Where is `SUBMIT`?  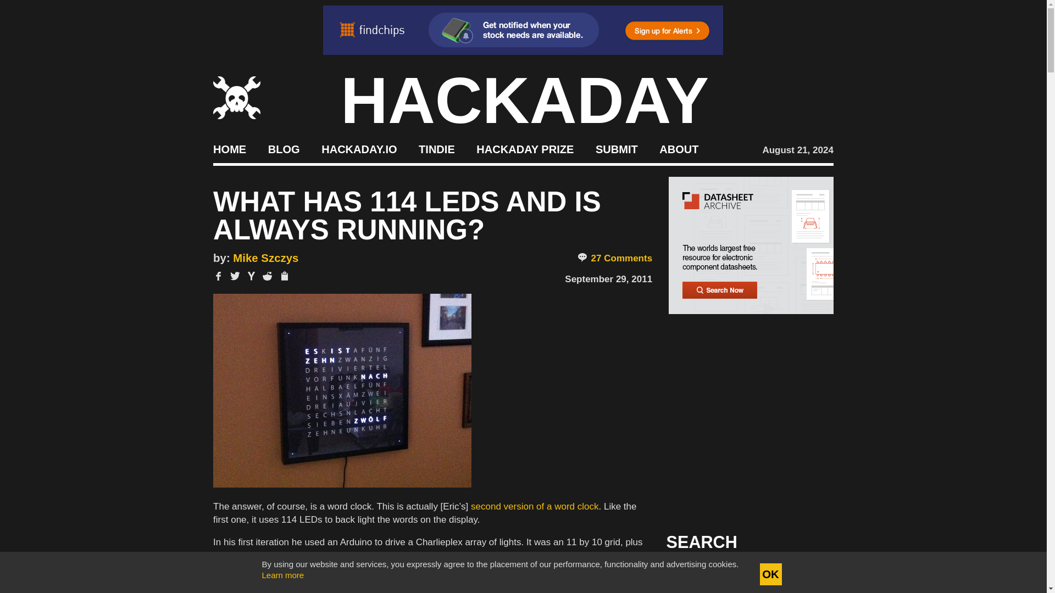 SUBMIT is located at coordinates (617, 148).